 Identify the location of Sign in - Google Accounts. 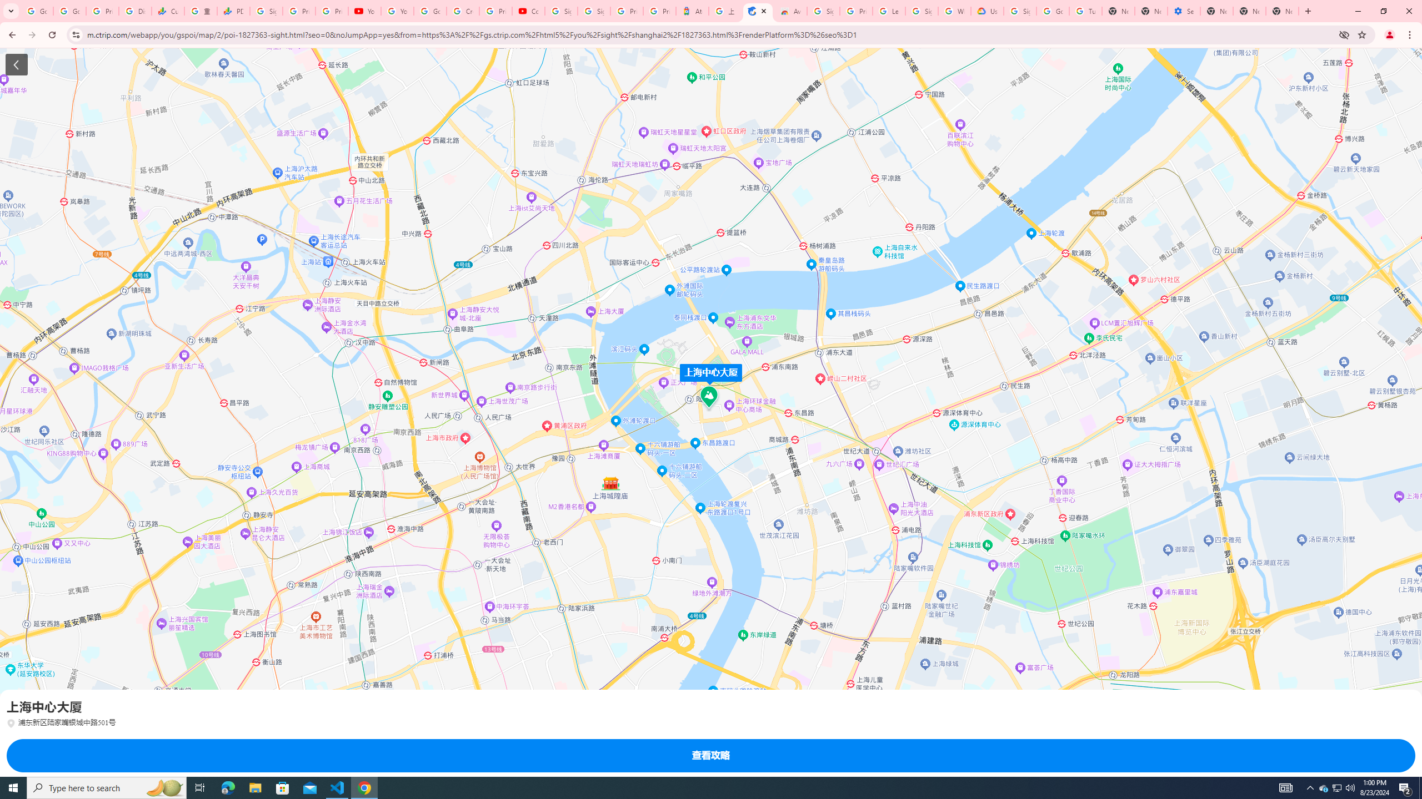
(921, 11).